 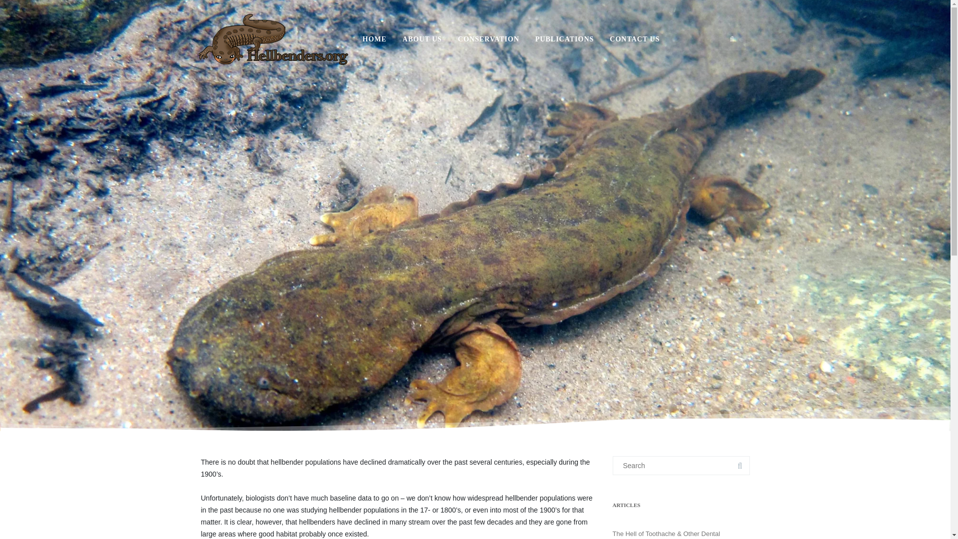 I want to click on CONSERVATION, so click(x=488, y=39).